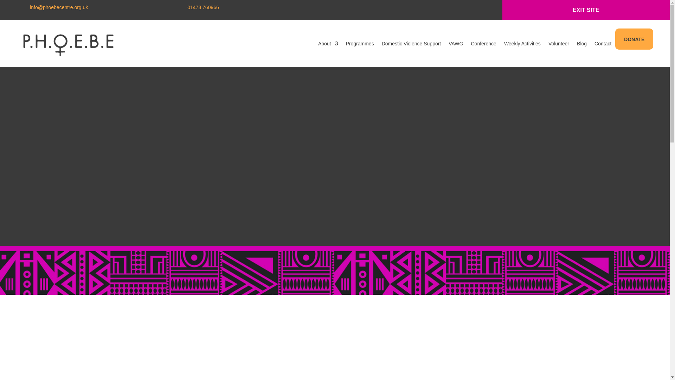  Describe the element at coordinates (411, 44) in the screenshot. I see `Domestic Violence Support` at that location.